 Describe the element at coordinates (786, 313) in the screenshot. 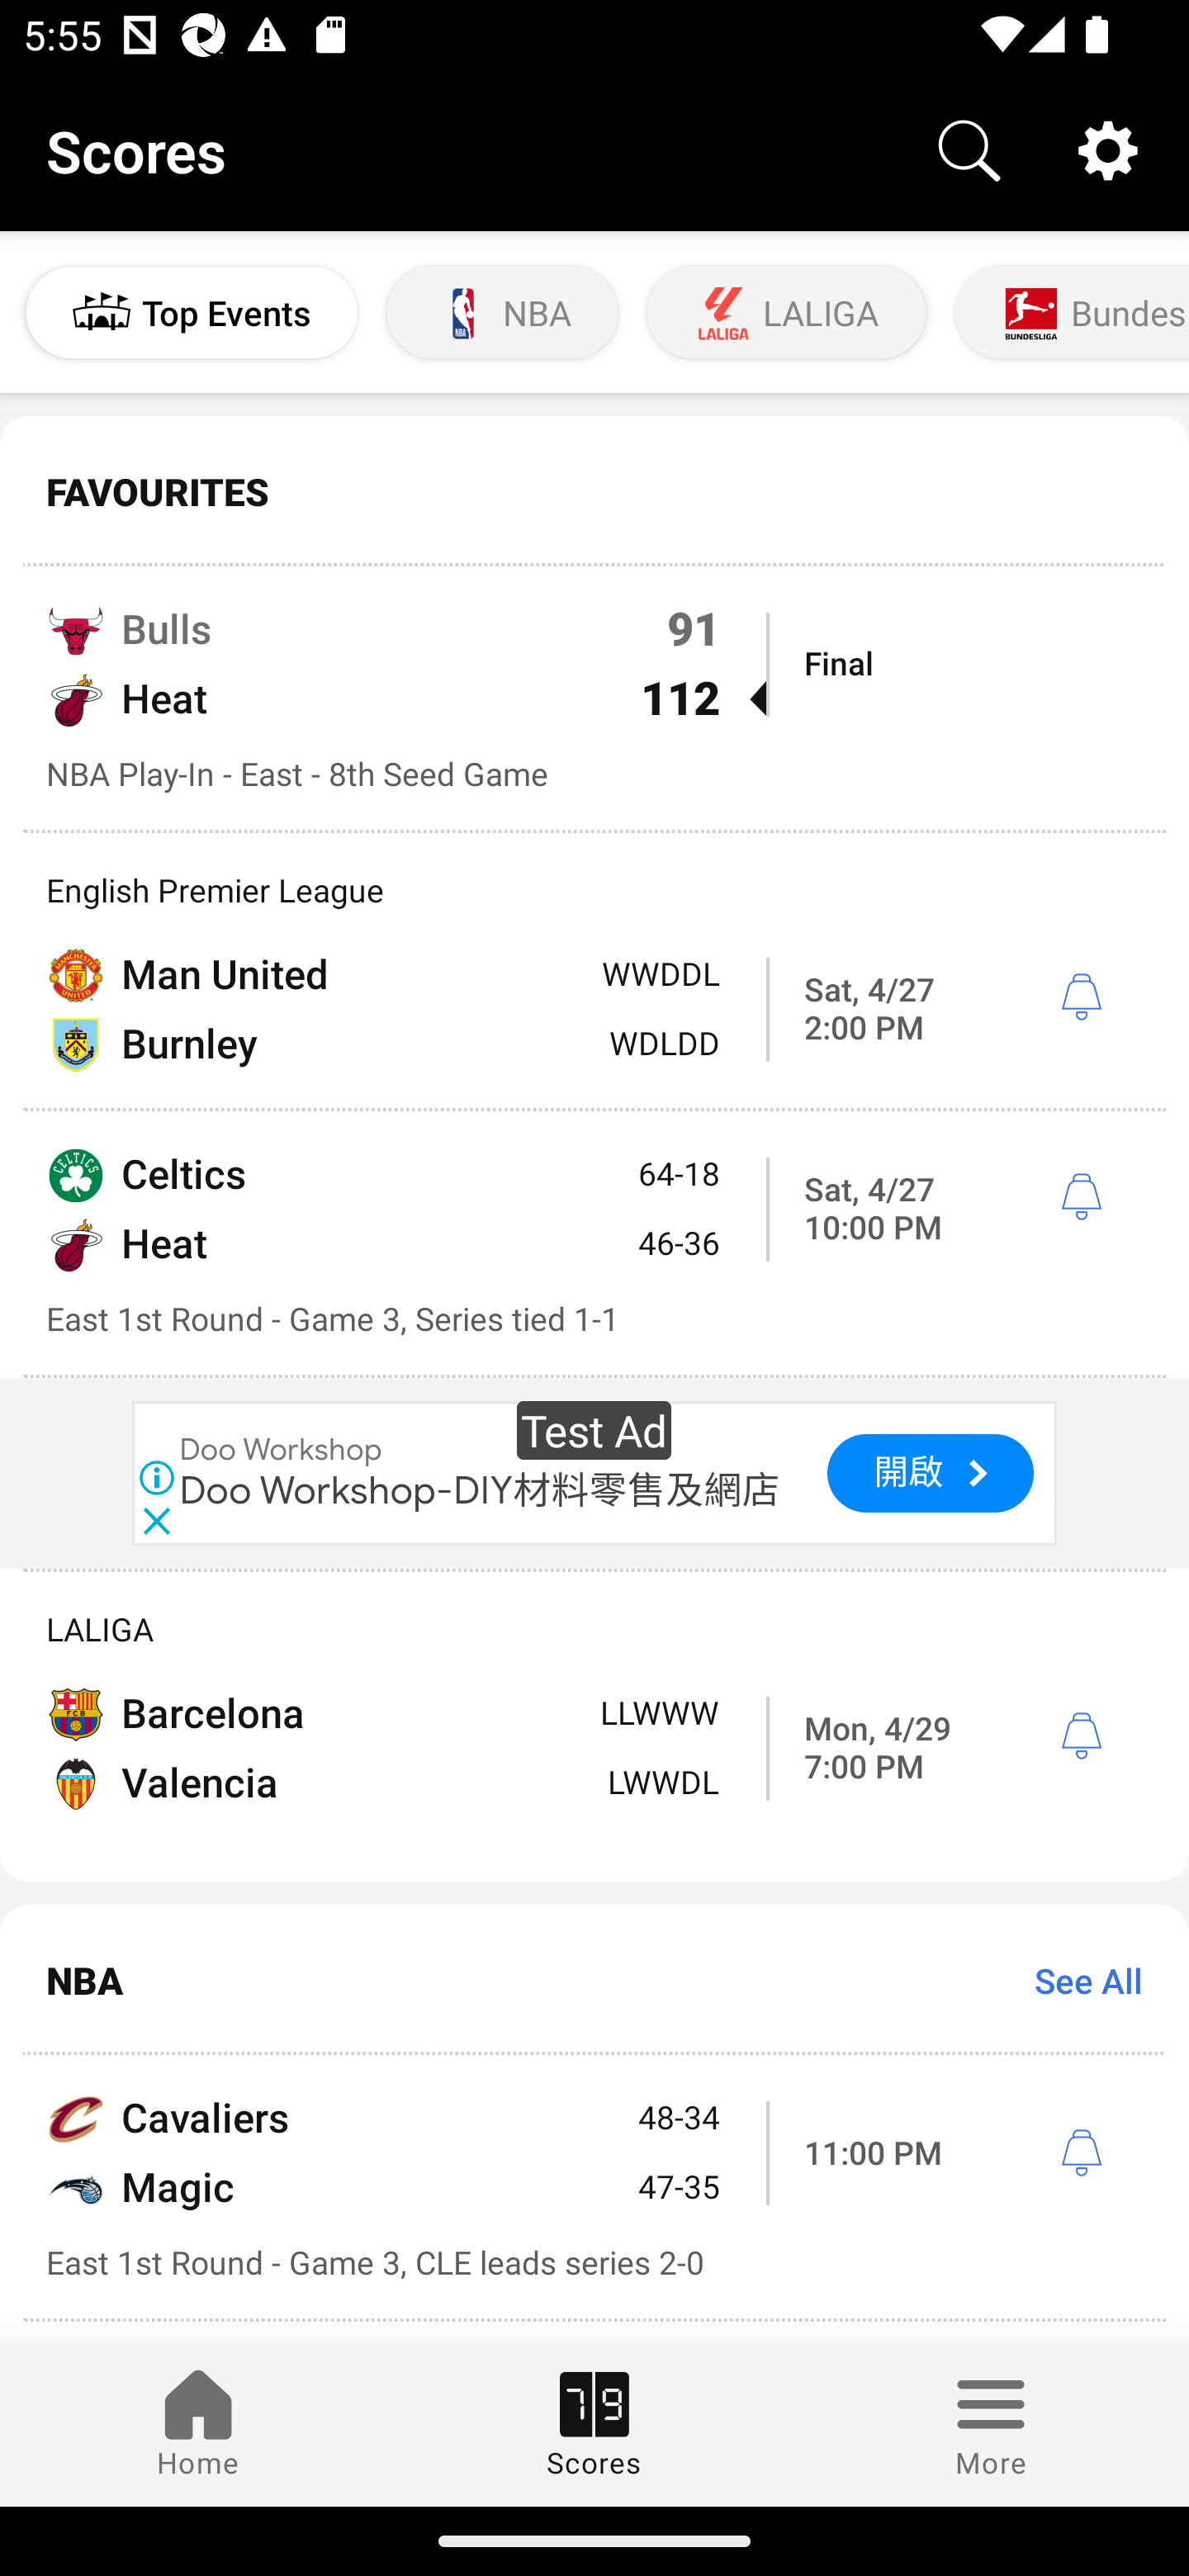

I see `LALIGA` at that location.